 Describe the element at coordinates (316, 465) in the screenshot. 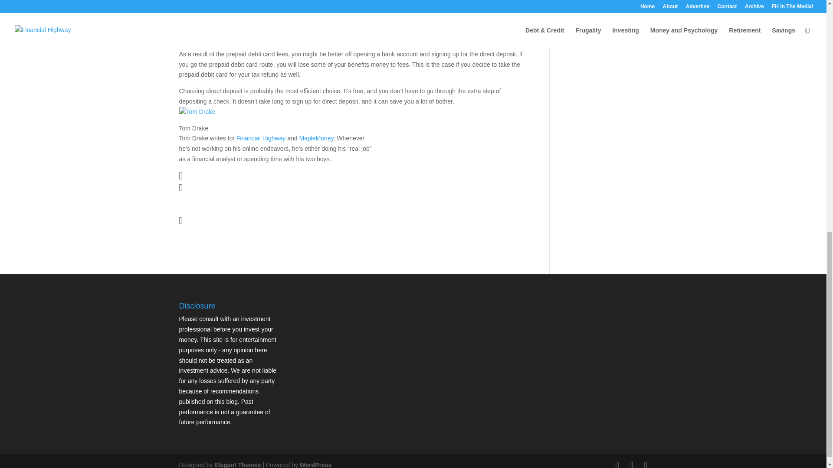

I see `WordPress` at that location.